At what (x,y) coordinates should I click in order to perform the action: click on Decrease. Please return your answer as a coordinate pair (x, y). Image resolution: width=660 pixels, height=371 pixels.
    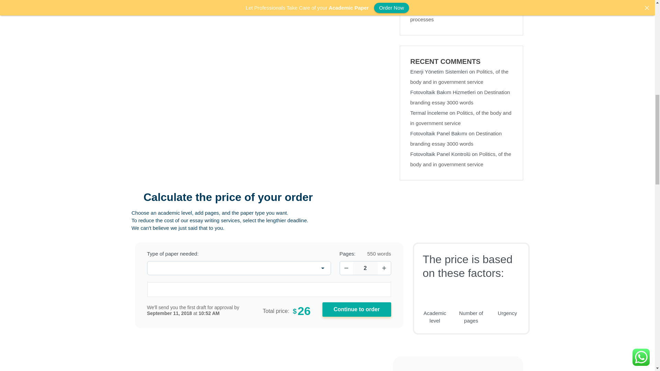
    Looking at the image, I should click on (346, 268).